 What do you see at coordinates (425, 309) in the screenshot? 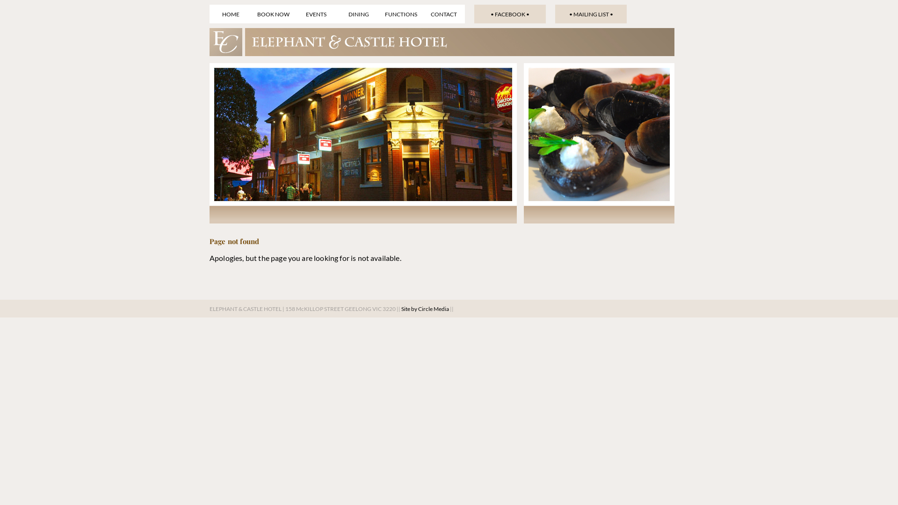
I see `Site by Circle Media` at bounding box center [425, 309].